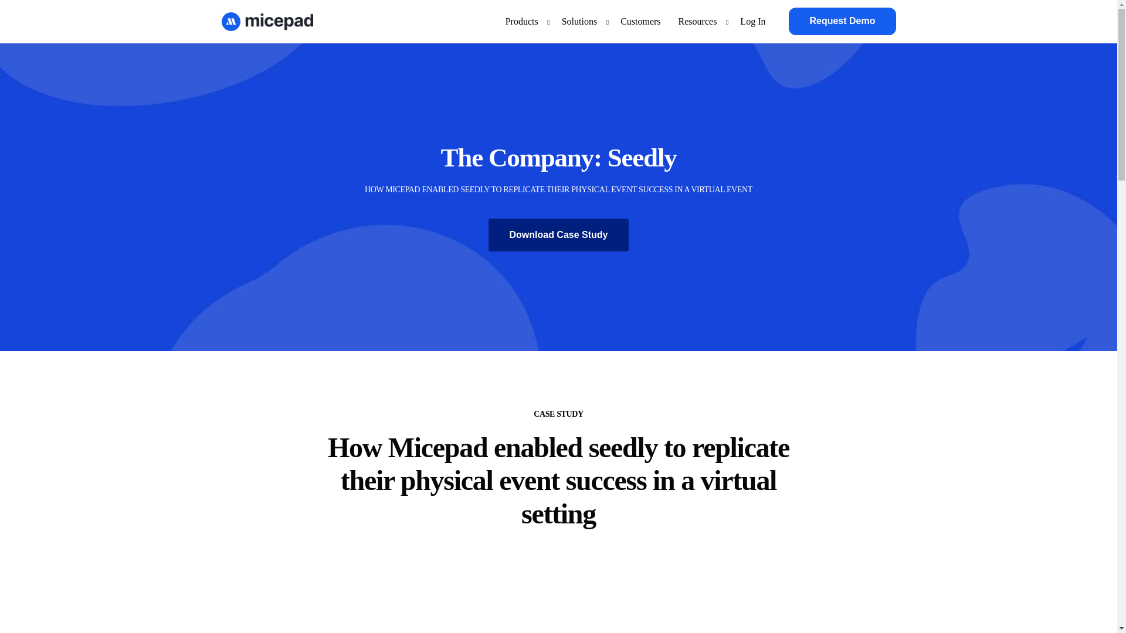 Image resolution: width=1126 pixels, height=633 pixels. Describe the element at coordinates (752, 21) in the screenshot. I see `Log In` at that location.